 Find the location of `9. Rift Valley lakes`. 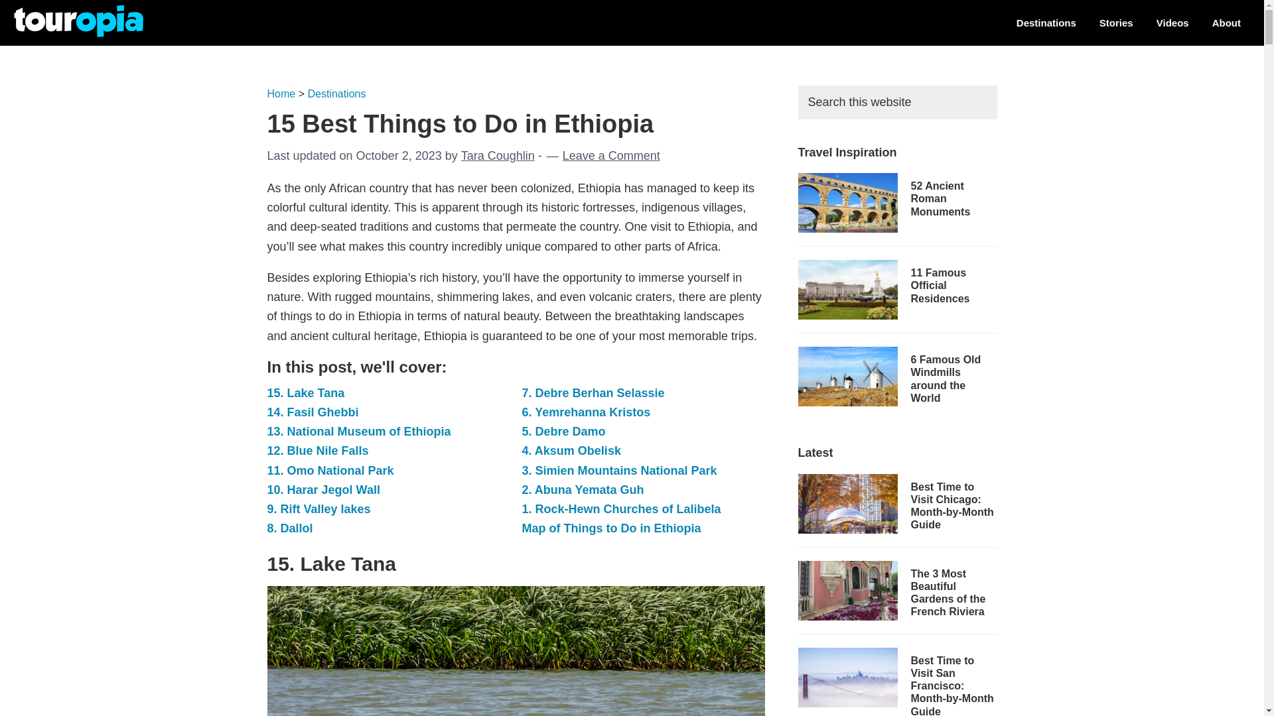

9. Rift Valley lakes is located at coordinates (318, 509).